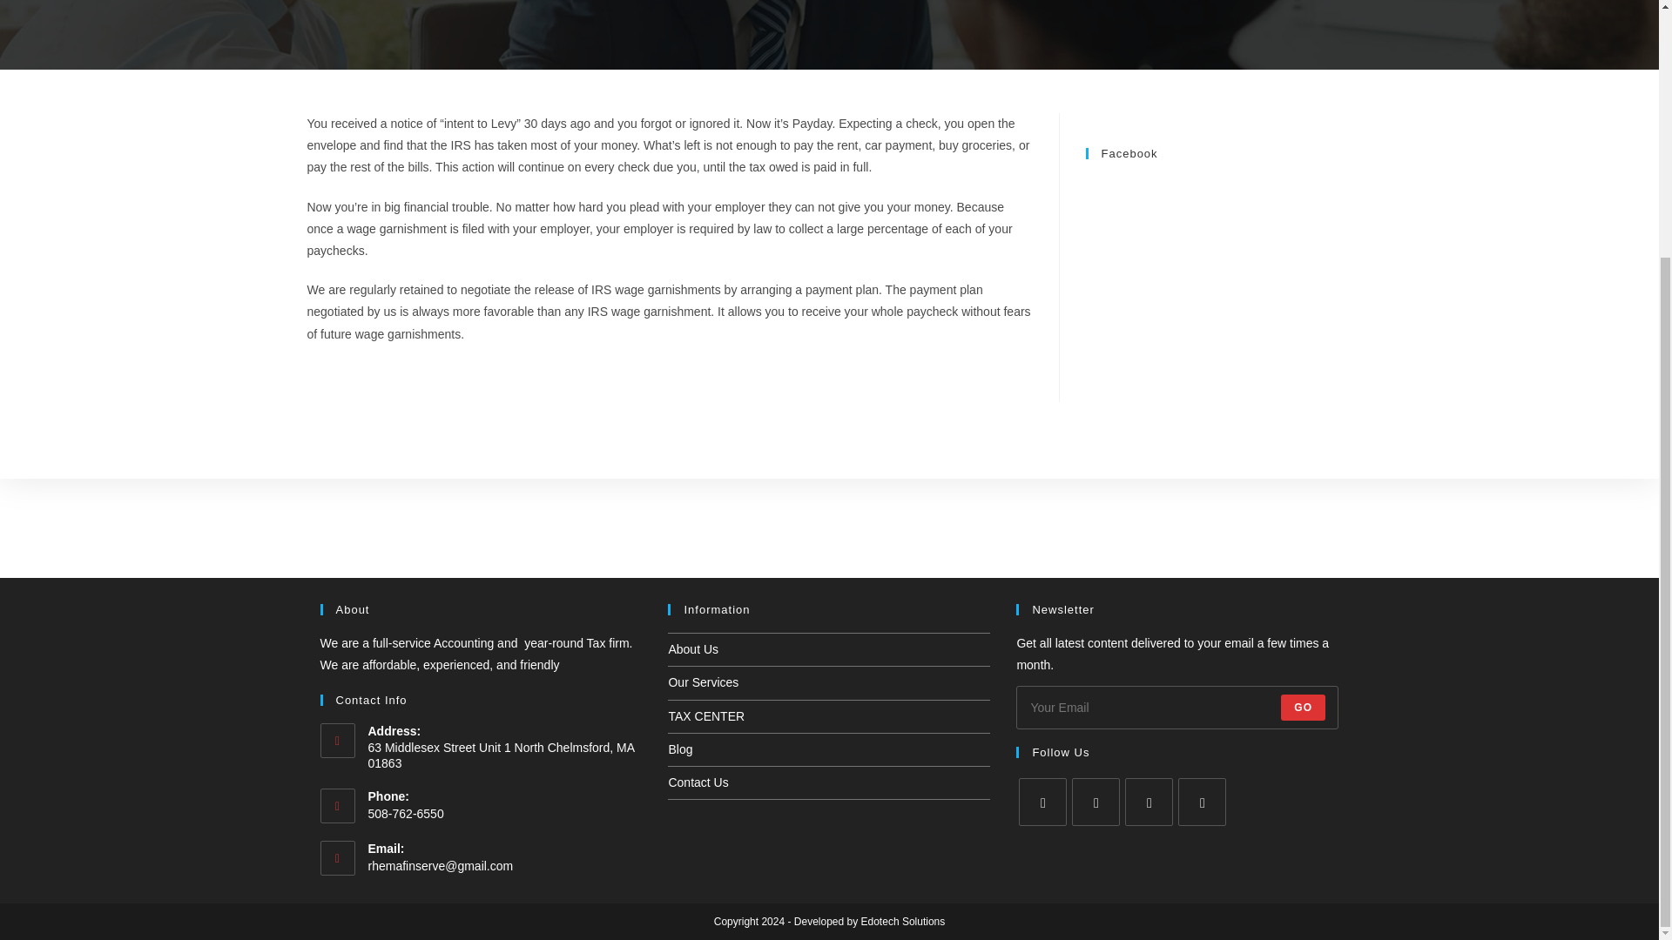 This screenshot has height=940, width=1672. Describe the element at coordinates (693, 305) in the screenshot. I see `About Us` at that location.